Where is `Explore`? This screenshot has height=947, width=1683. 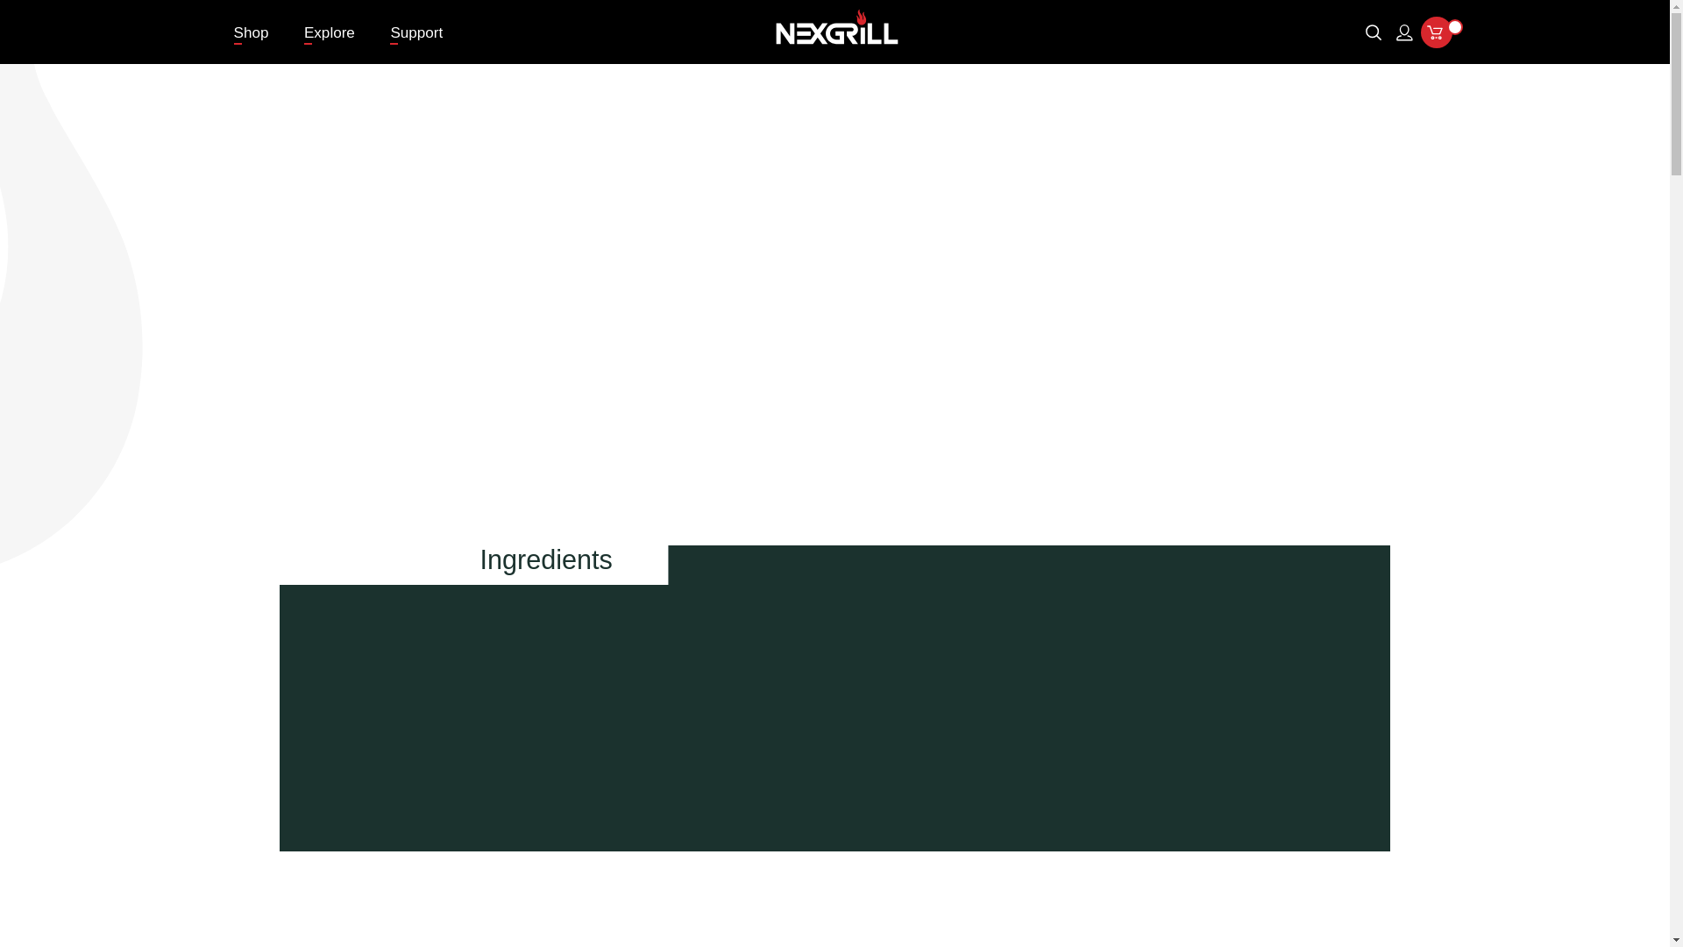 Explore is located at coordinates (330, 32).